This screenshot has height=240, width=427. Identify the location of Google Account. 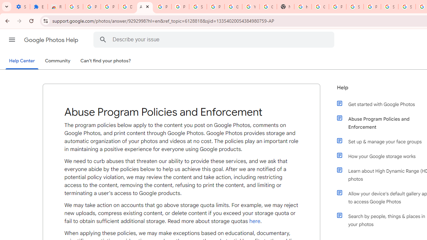
(233, 7).